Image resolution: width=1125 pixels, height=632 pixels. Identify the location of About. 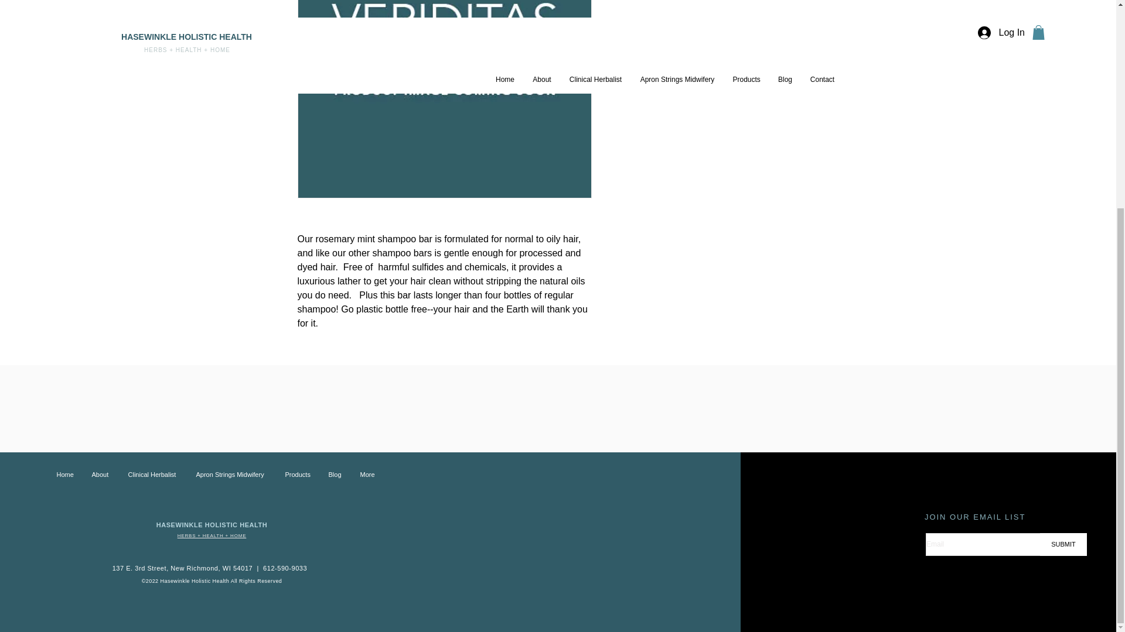
(101, 474).